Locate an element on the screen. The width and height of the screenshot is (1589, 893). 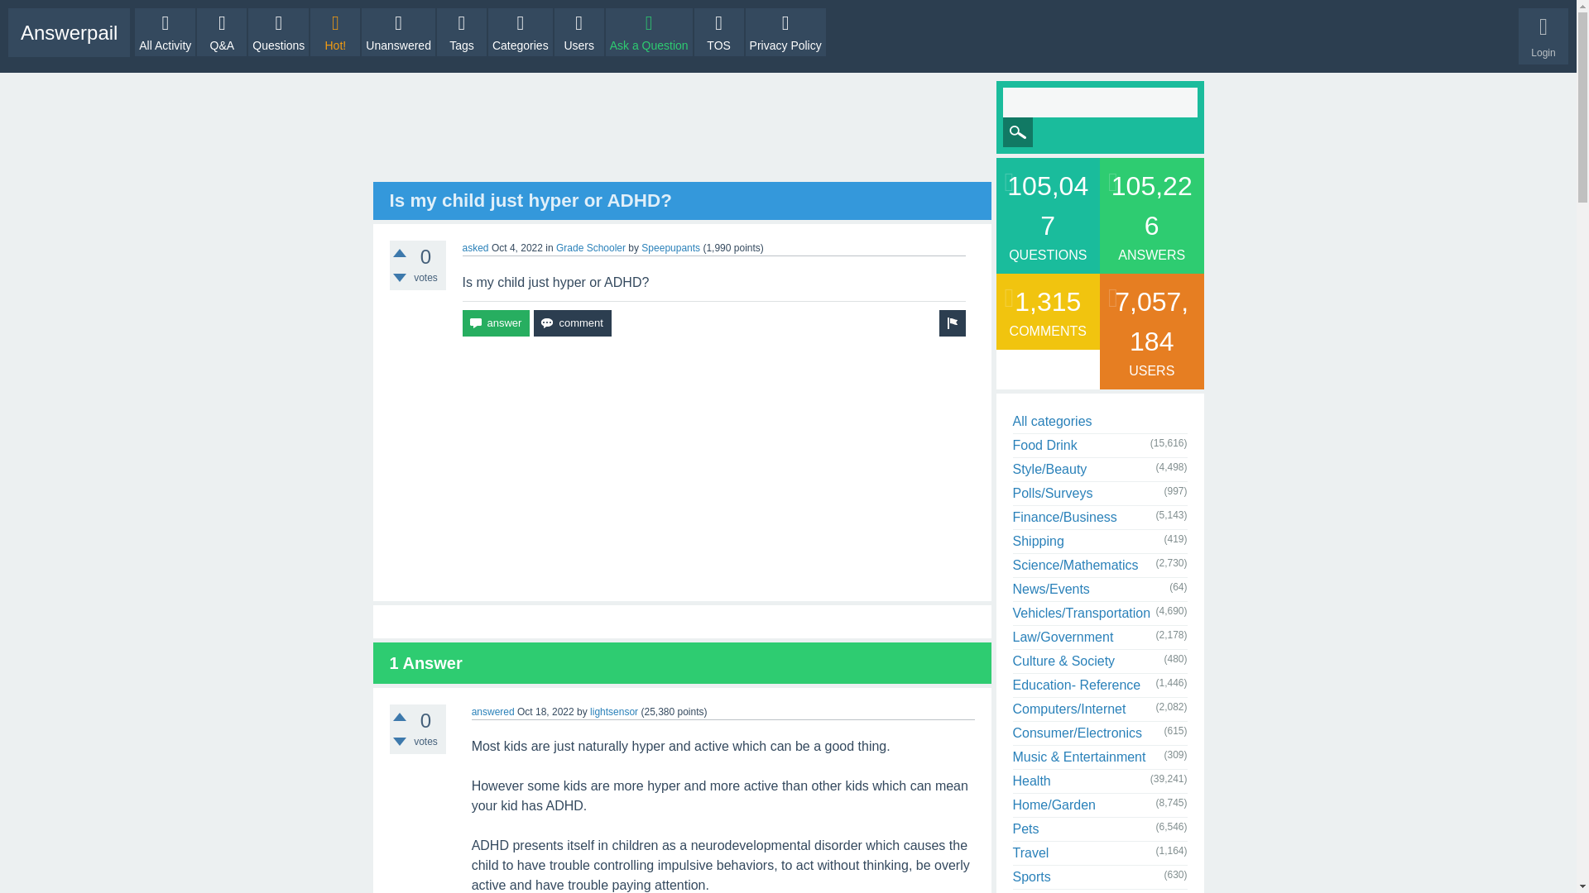
Click to vote down is located at coordinates (399, 741).